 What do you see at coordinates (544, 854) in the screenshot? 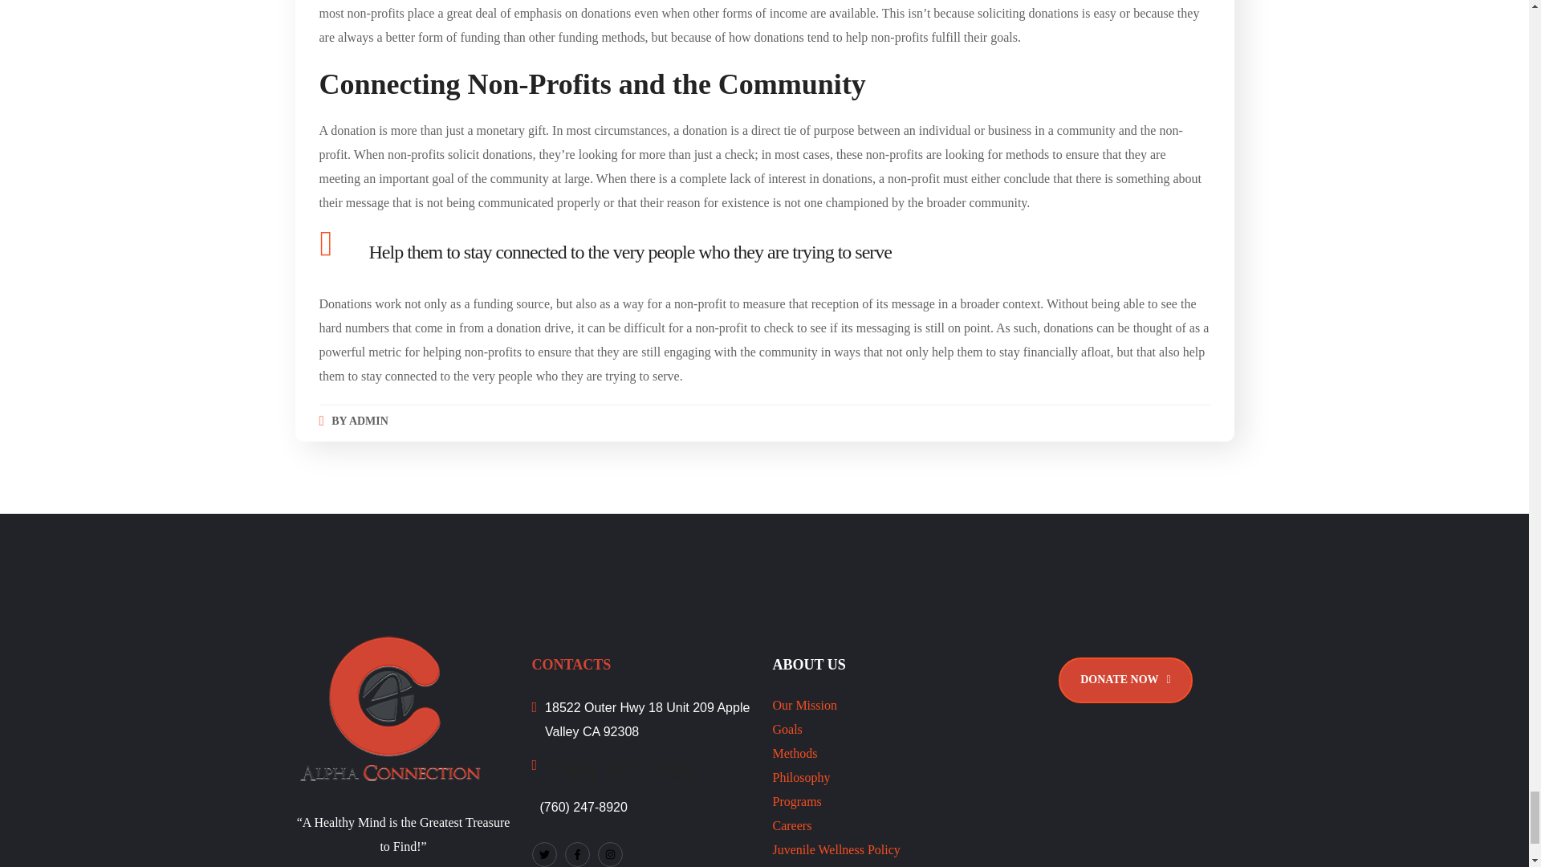
I see `Twitter` at bounding box center [544, 854].